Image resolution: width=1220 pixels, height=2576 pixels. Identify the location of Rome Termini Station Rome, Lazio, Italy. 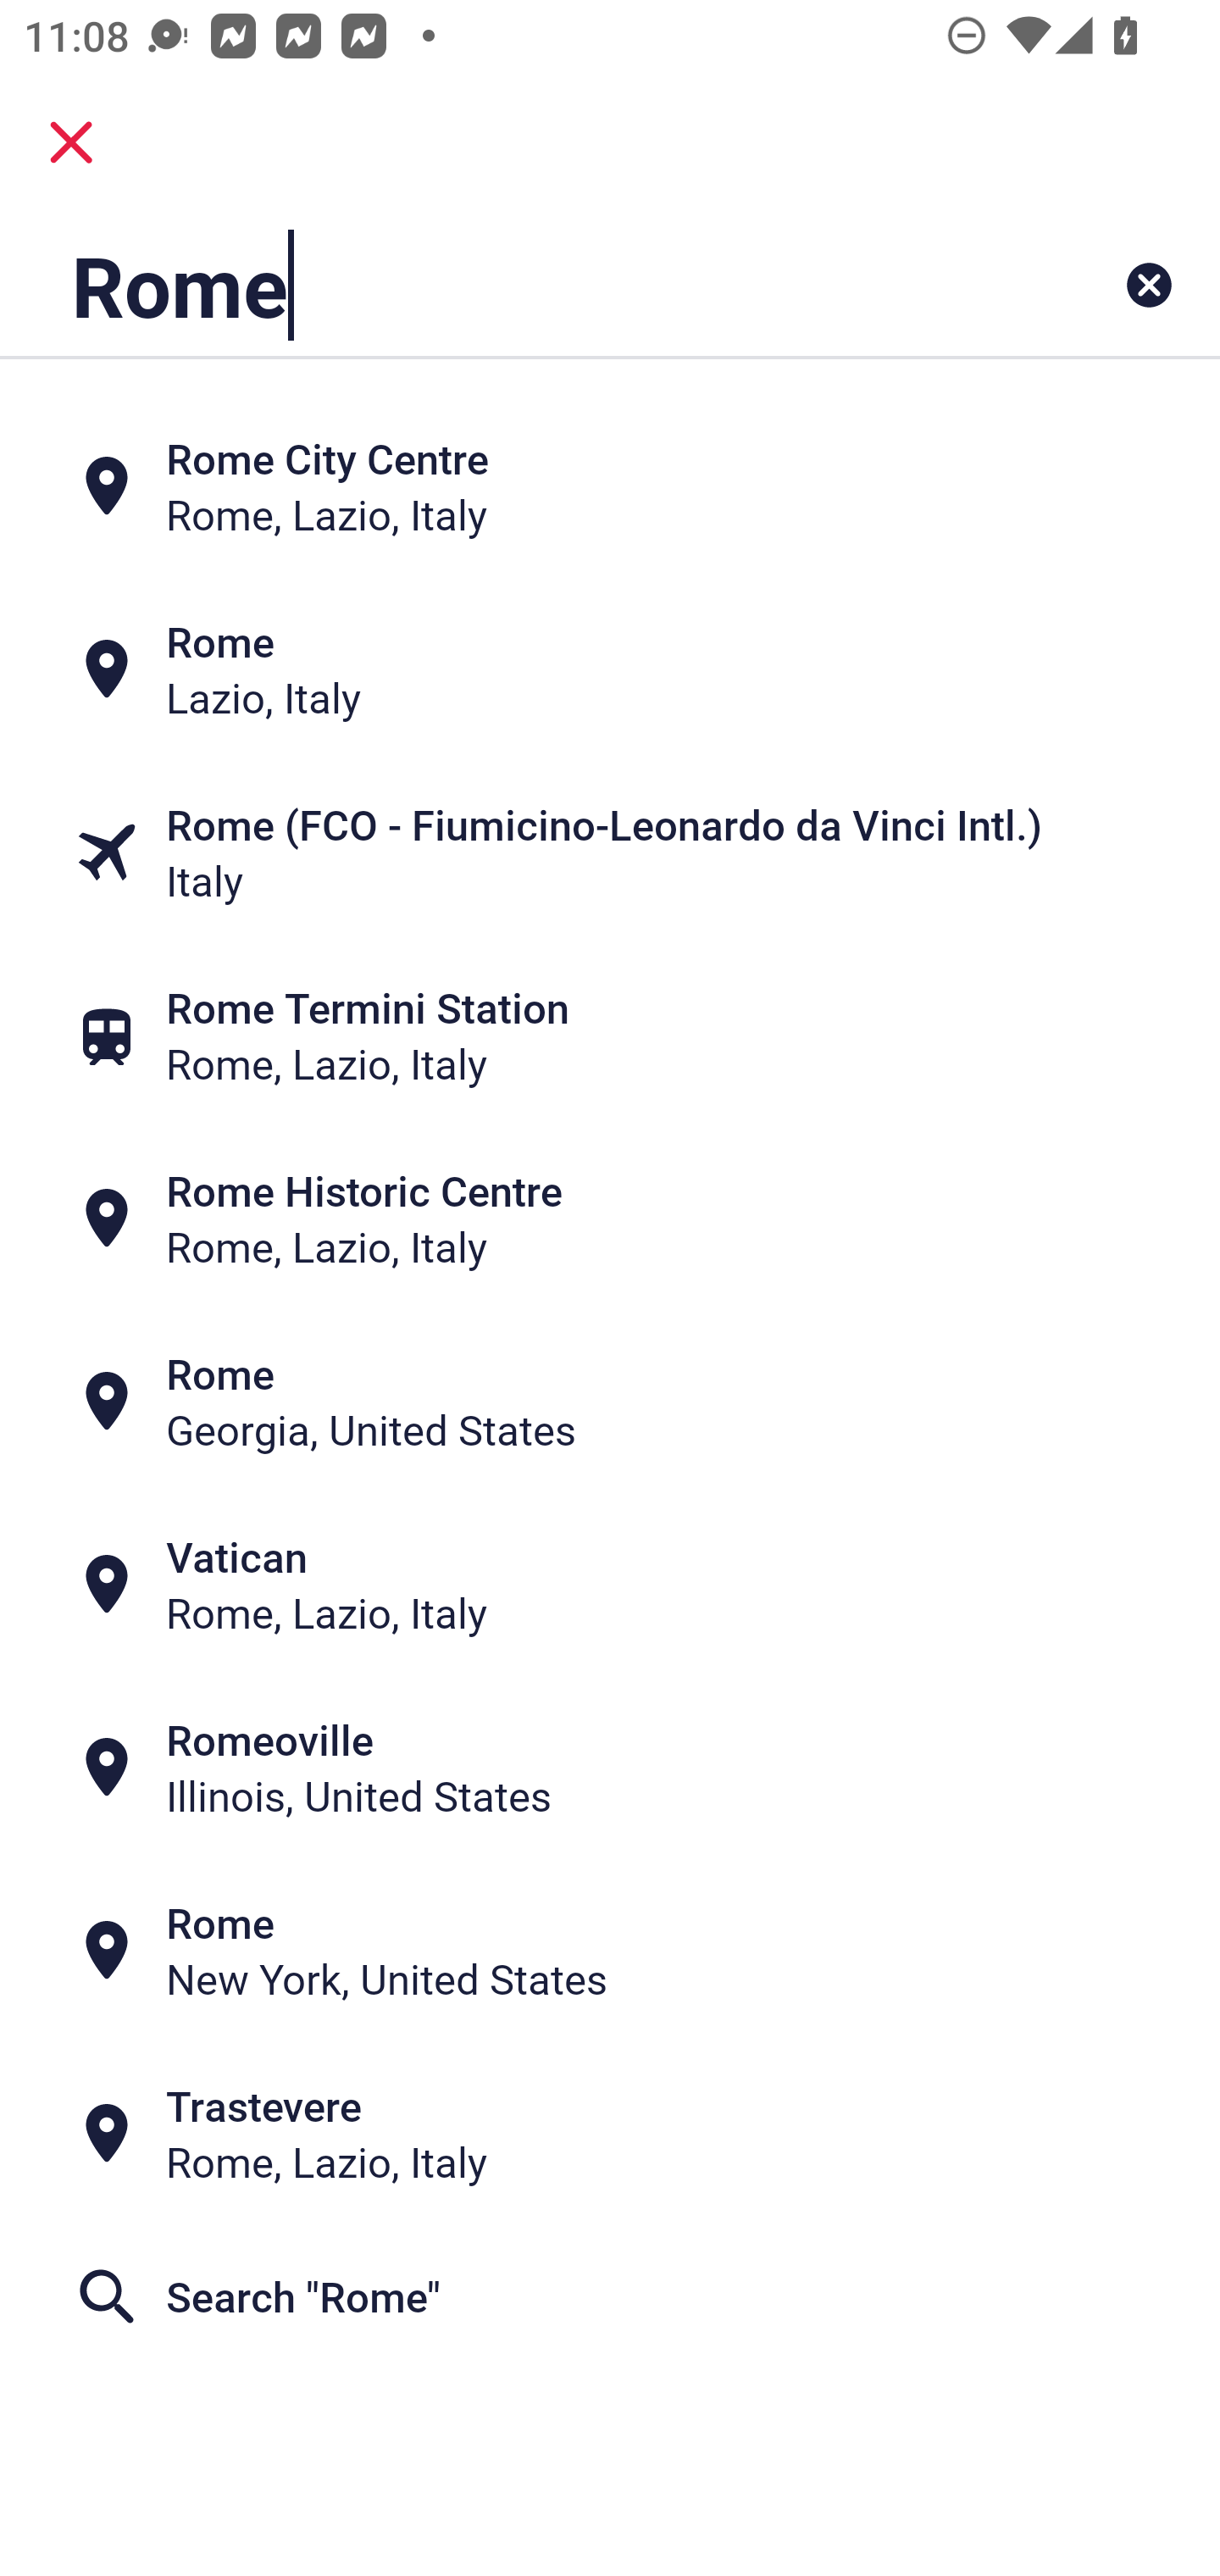
(610, 1035).